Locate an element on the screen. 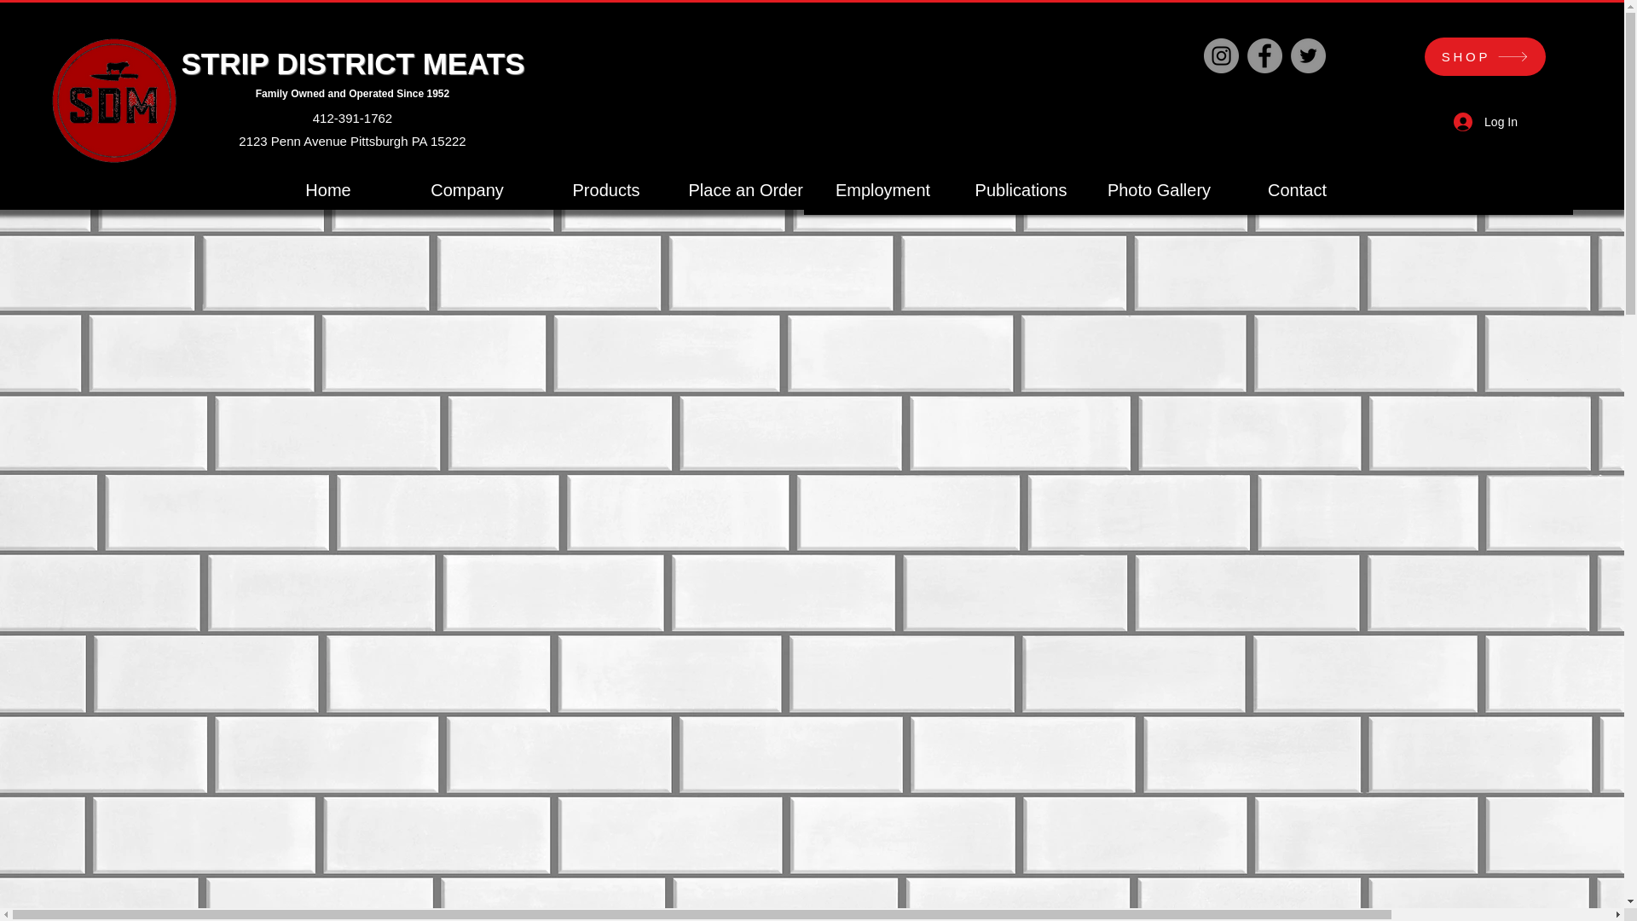  Home is located at coordinates (327, 189).